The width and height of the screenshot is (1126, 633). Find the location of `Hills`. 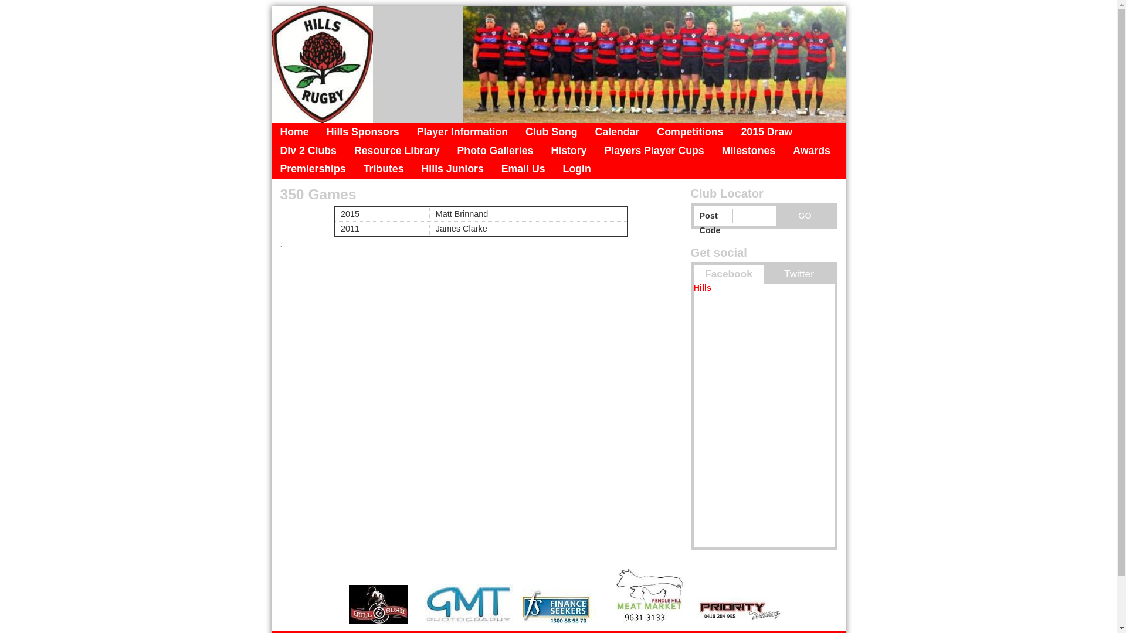

Hills is located at coordinates (702, 288).